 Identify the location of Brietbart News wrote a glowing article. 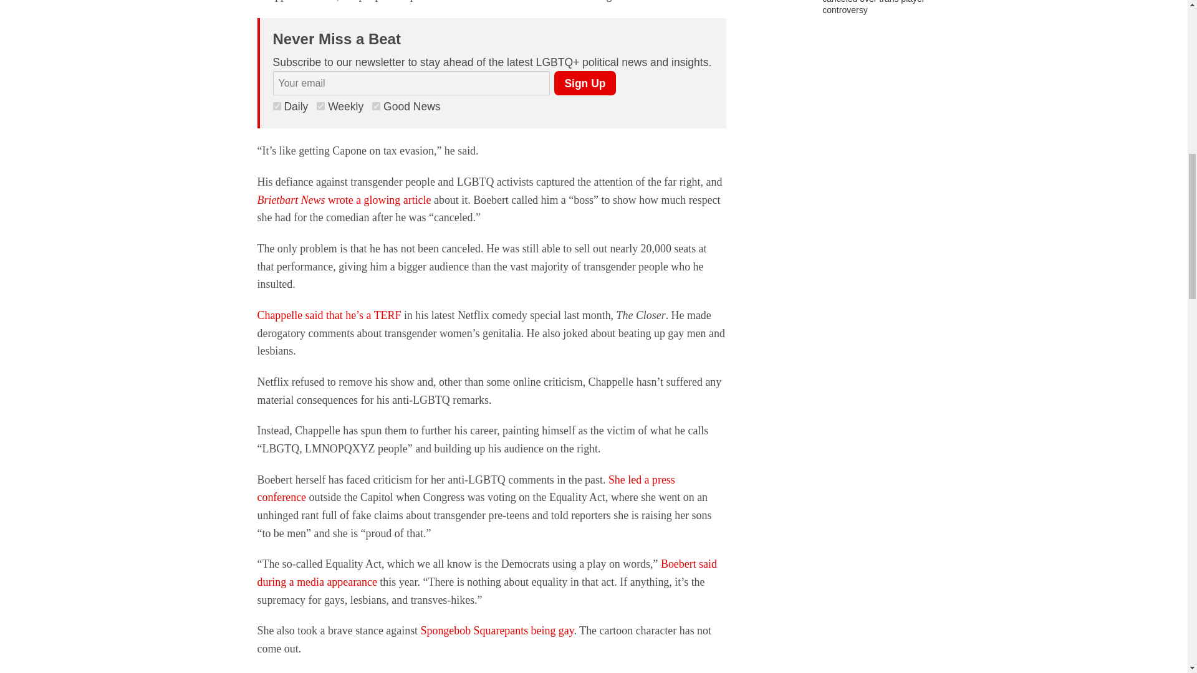
(344, 199).